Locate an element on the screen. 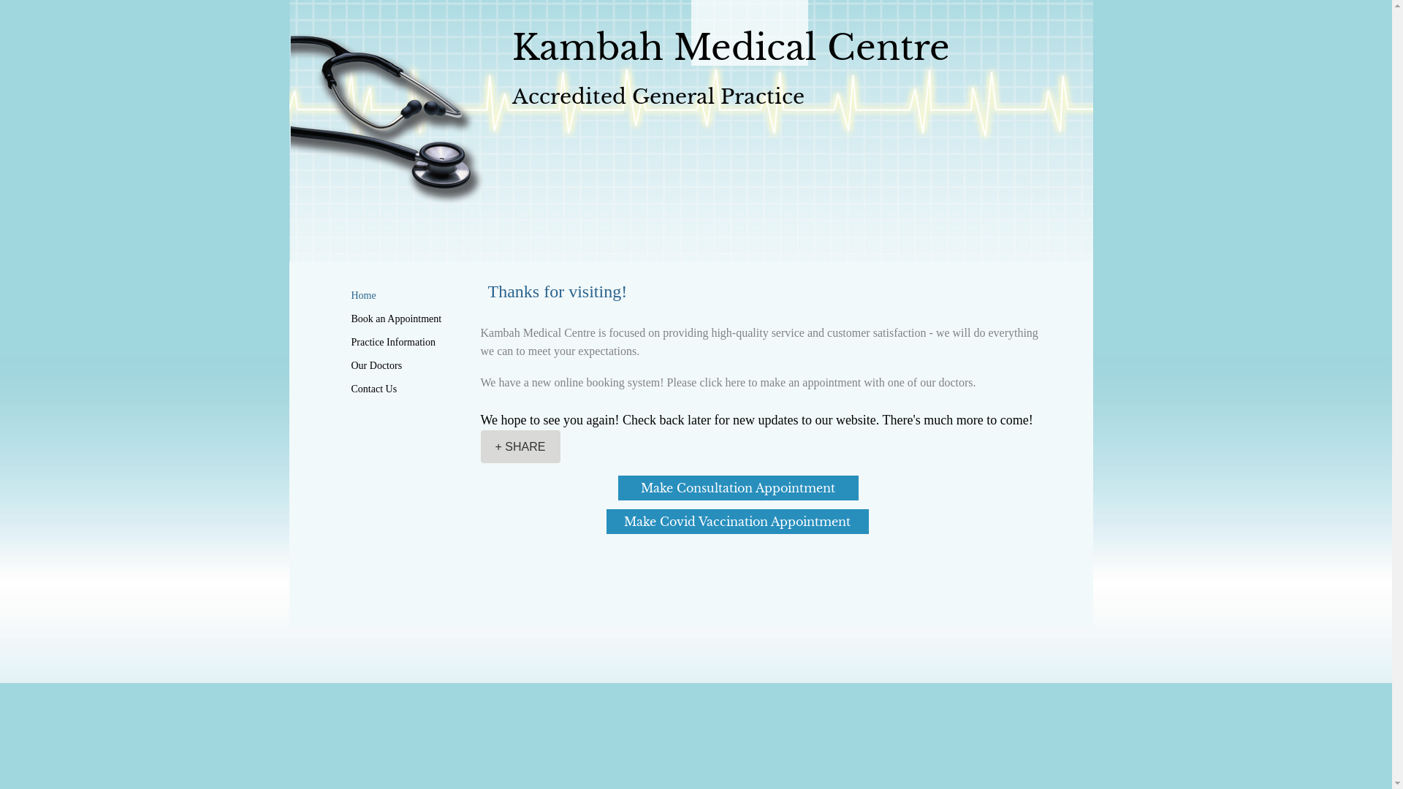  Practice Information is located at coordinates (393, 342).